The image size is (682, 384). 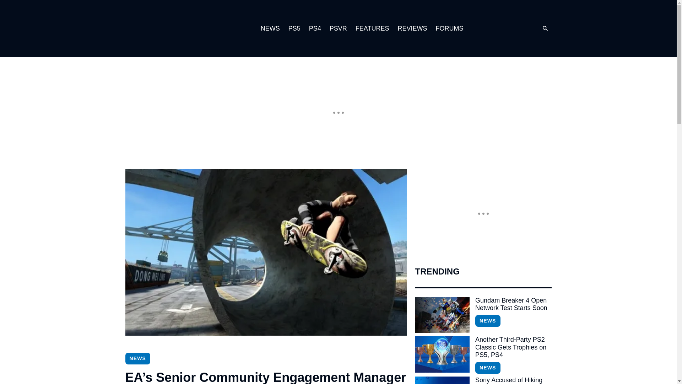 I want to click on PS5, so click(x=294, y=28).